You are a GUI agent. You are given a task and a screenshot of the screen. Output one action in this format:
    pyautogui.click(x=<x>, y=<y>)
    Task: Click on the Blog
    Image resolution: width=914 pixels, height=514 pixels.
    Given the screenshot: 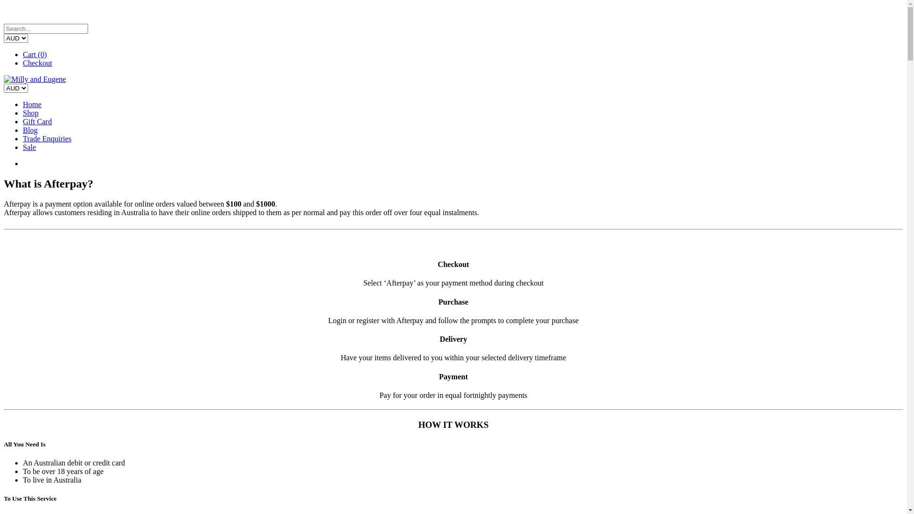 What is the action you would take?
    pyautogui.click(x=30, y=130)
    